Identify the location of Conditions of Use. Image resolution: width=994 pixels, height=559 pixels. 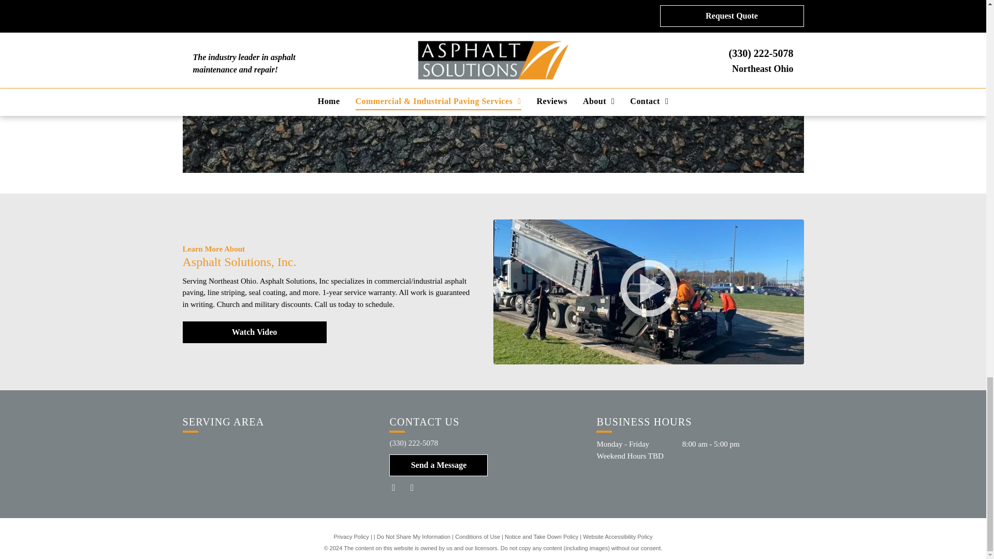
(477, 537).